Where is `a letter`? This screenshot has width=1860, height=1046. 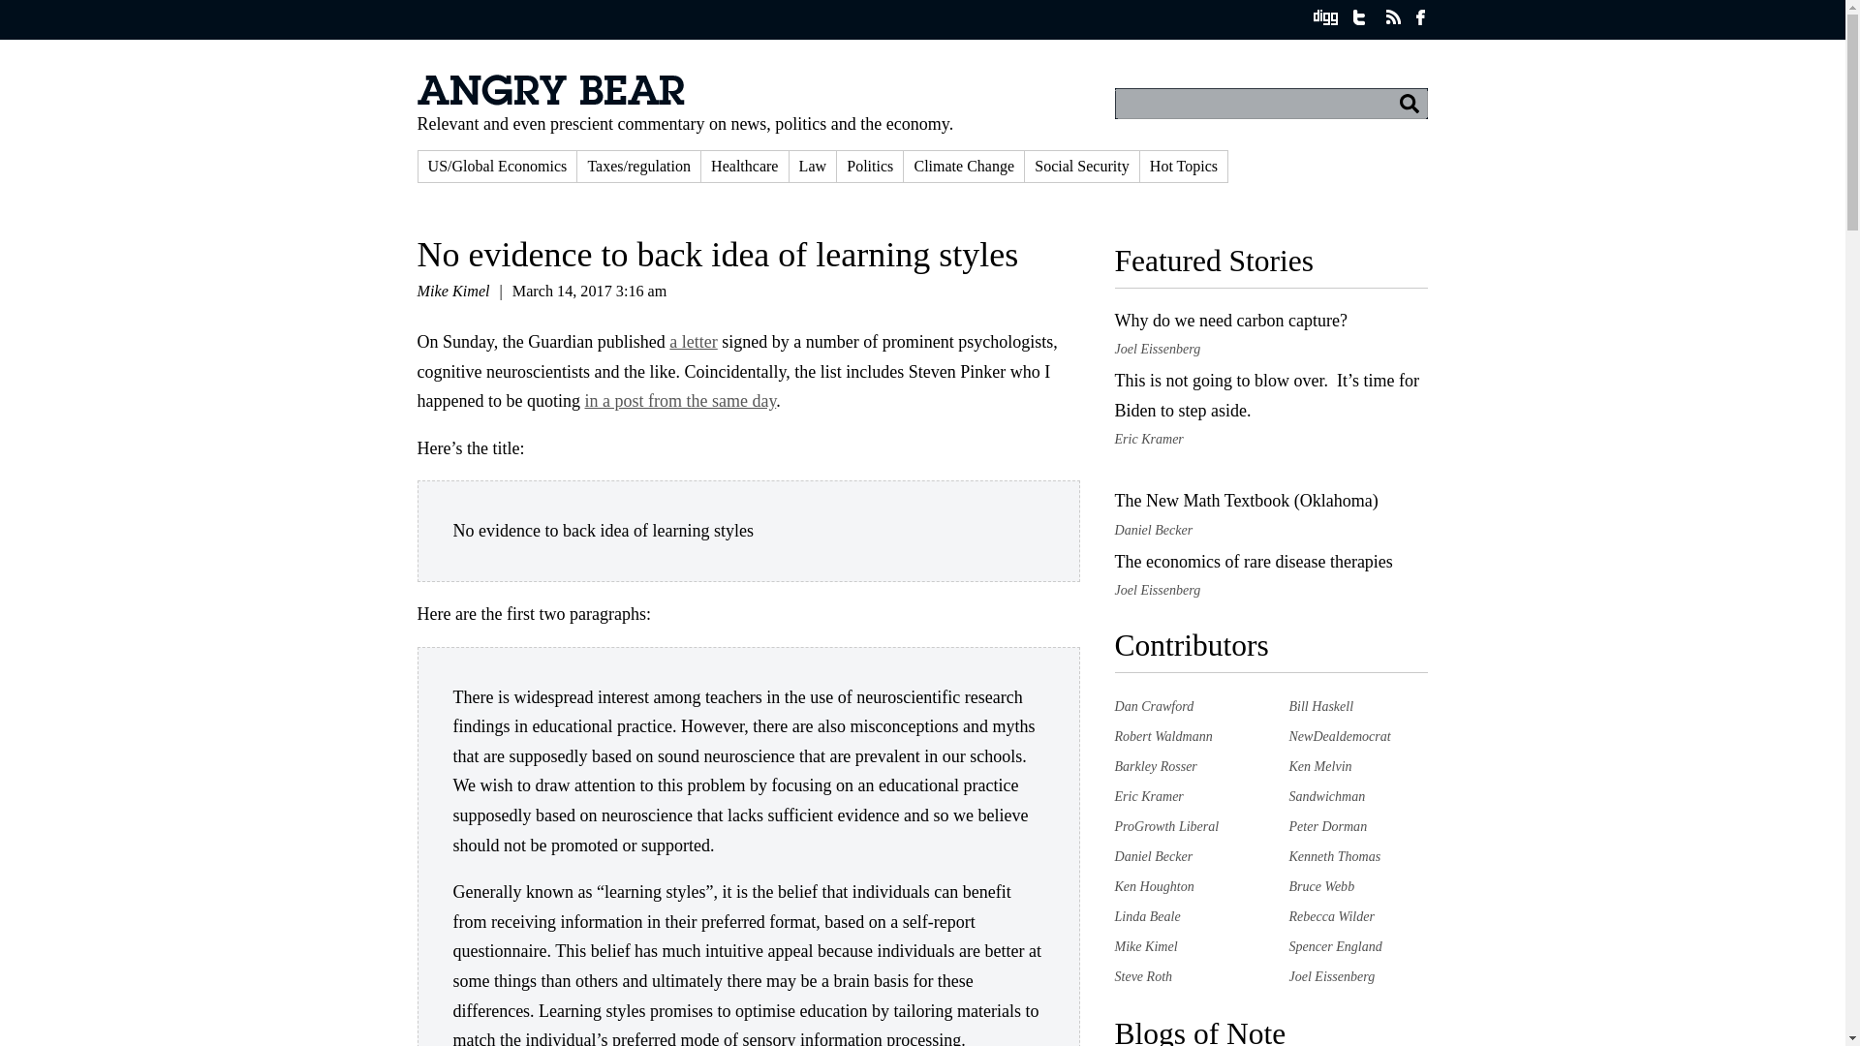
a letter is located at coordinates (693, 341).